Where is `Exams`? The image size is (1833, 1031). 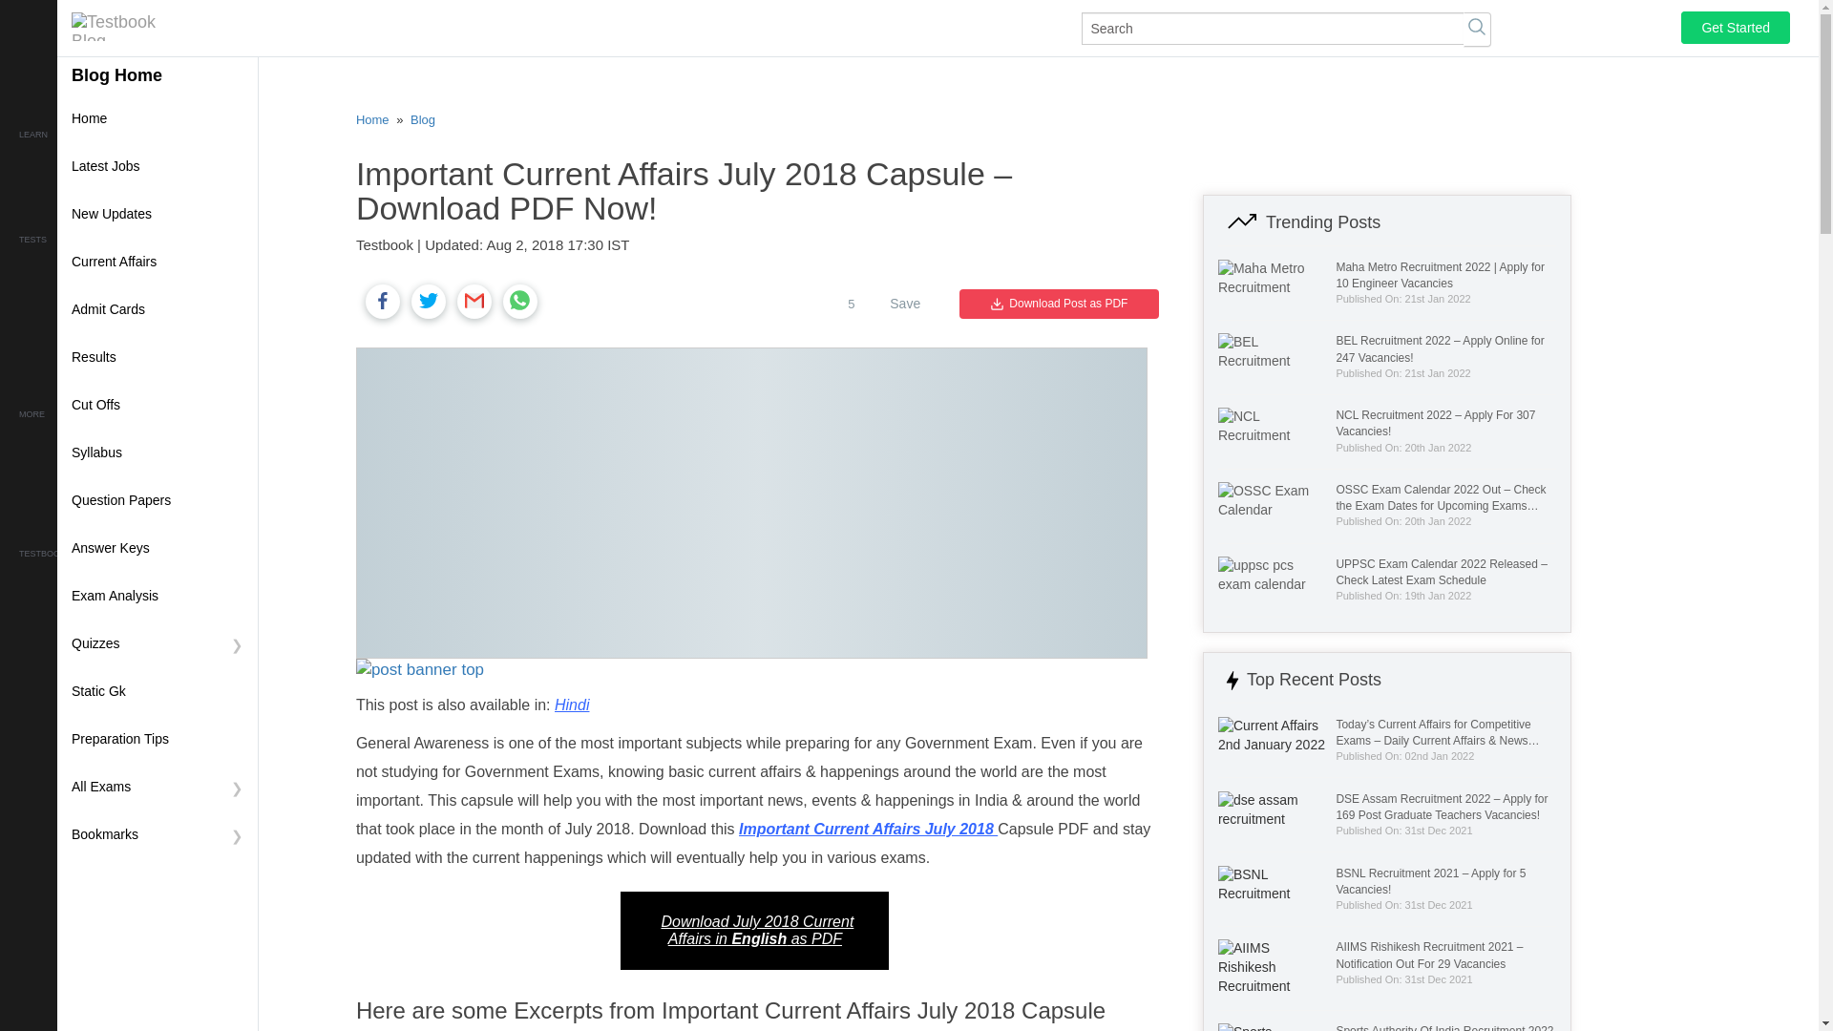 Exams is located at coordinates (95, 445).